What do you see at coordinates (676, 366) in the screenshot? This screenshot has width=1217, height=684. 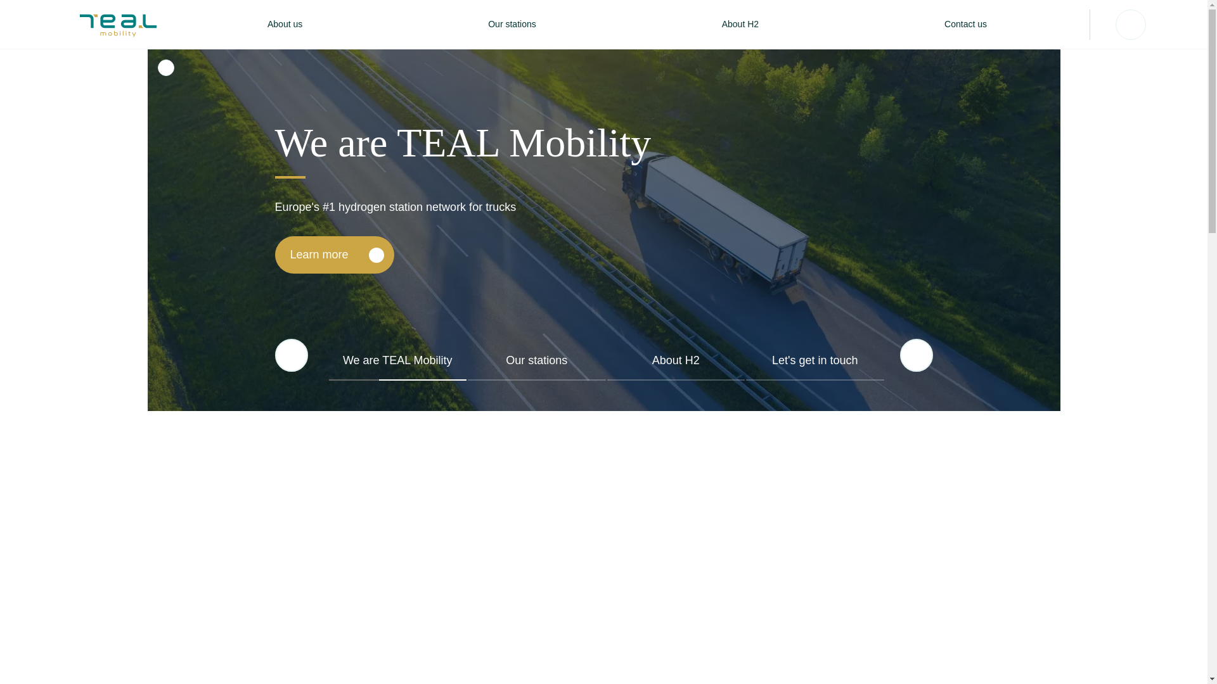 I see `About H2` at bounding box center [676, 366].